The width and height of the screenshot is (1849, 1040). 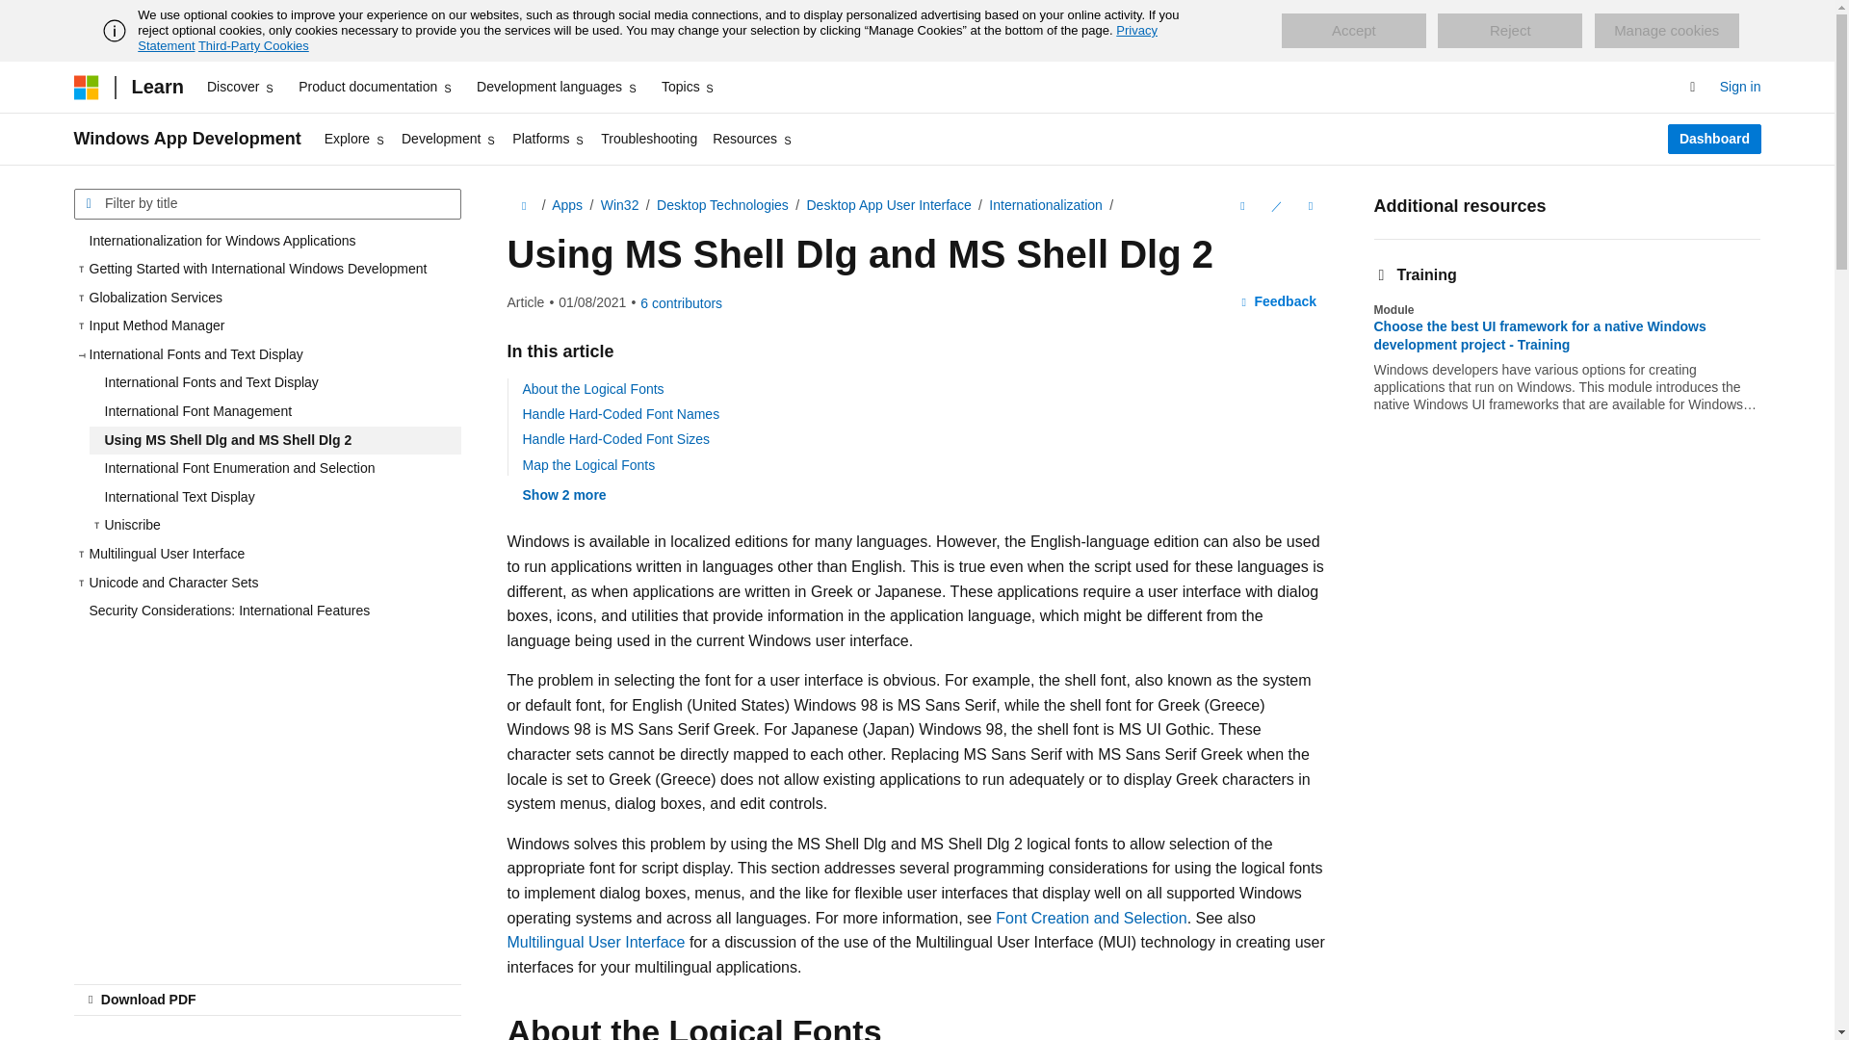 What do you see at coordinates (1740, 87) in the screenshot?
I see `Sign in` at bounding box center [1740, 87].